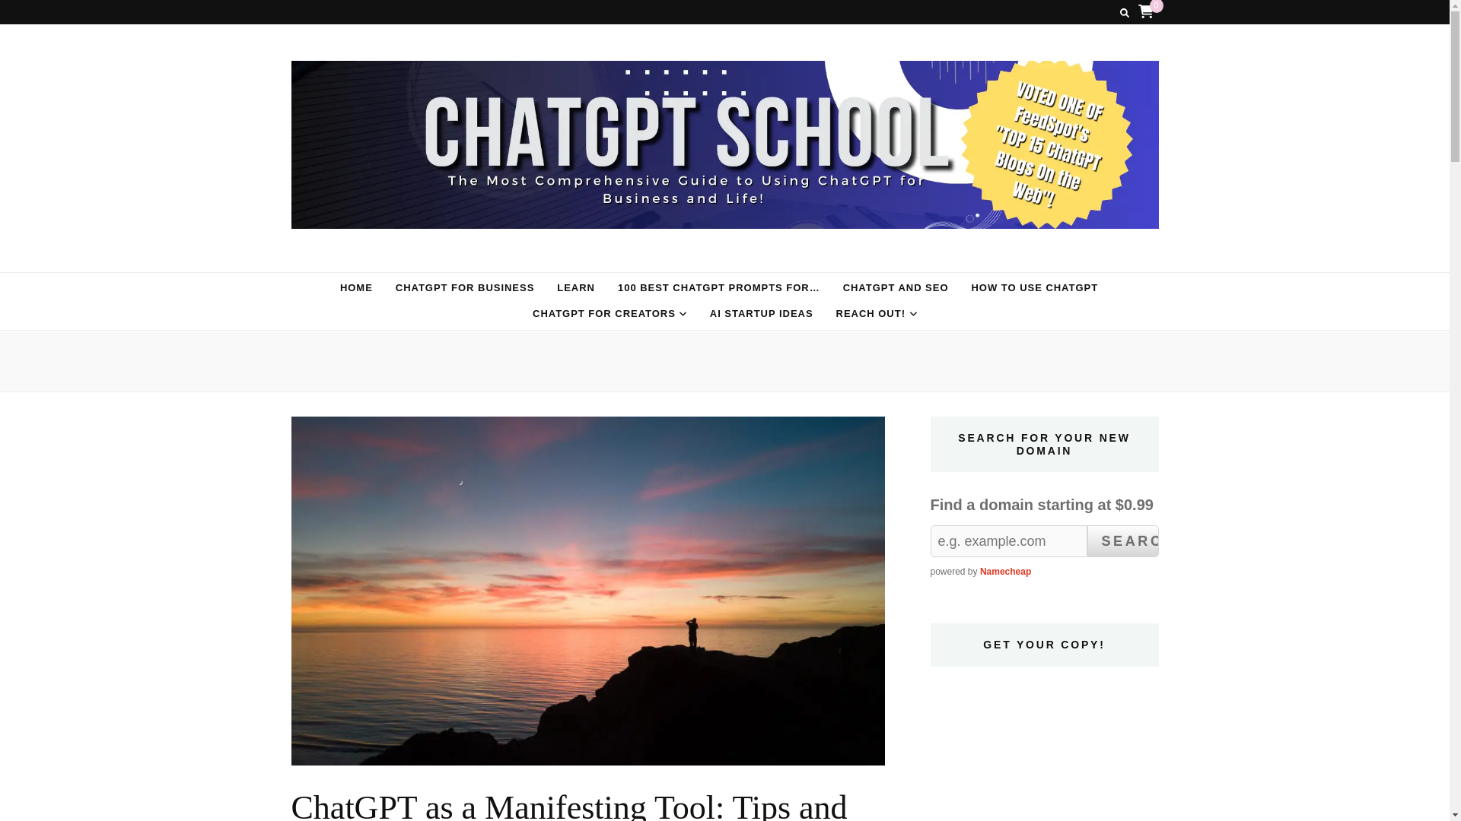 The height and width of the screenshot is (821, 1461). Describe the element at coordinates (1122, 541) in the screenshot. I see `Search` at that location.